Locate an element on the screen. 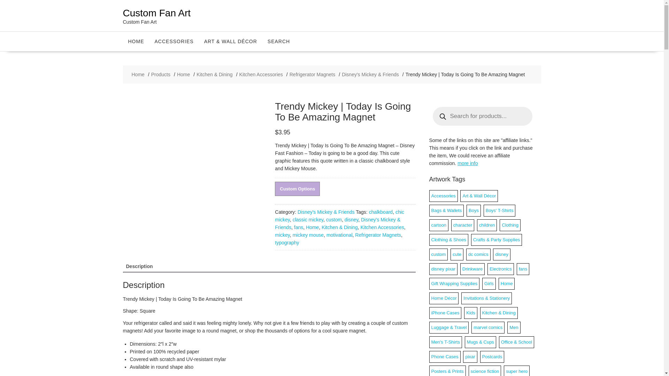 The width and height of the screenshot is (669, 376). Custom Fan Art is located at coordinates (156, 13).